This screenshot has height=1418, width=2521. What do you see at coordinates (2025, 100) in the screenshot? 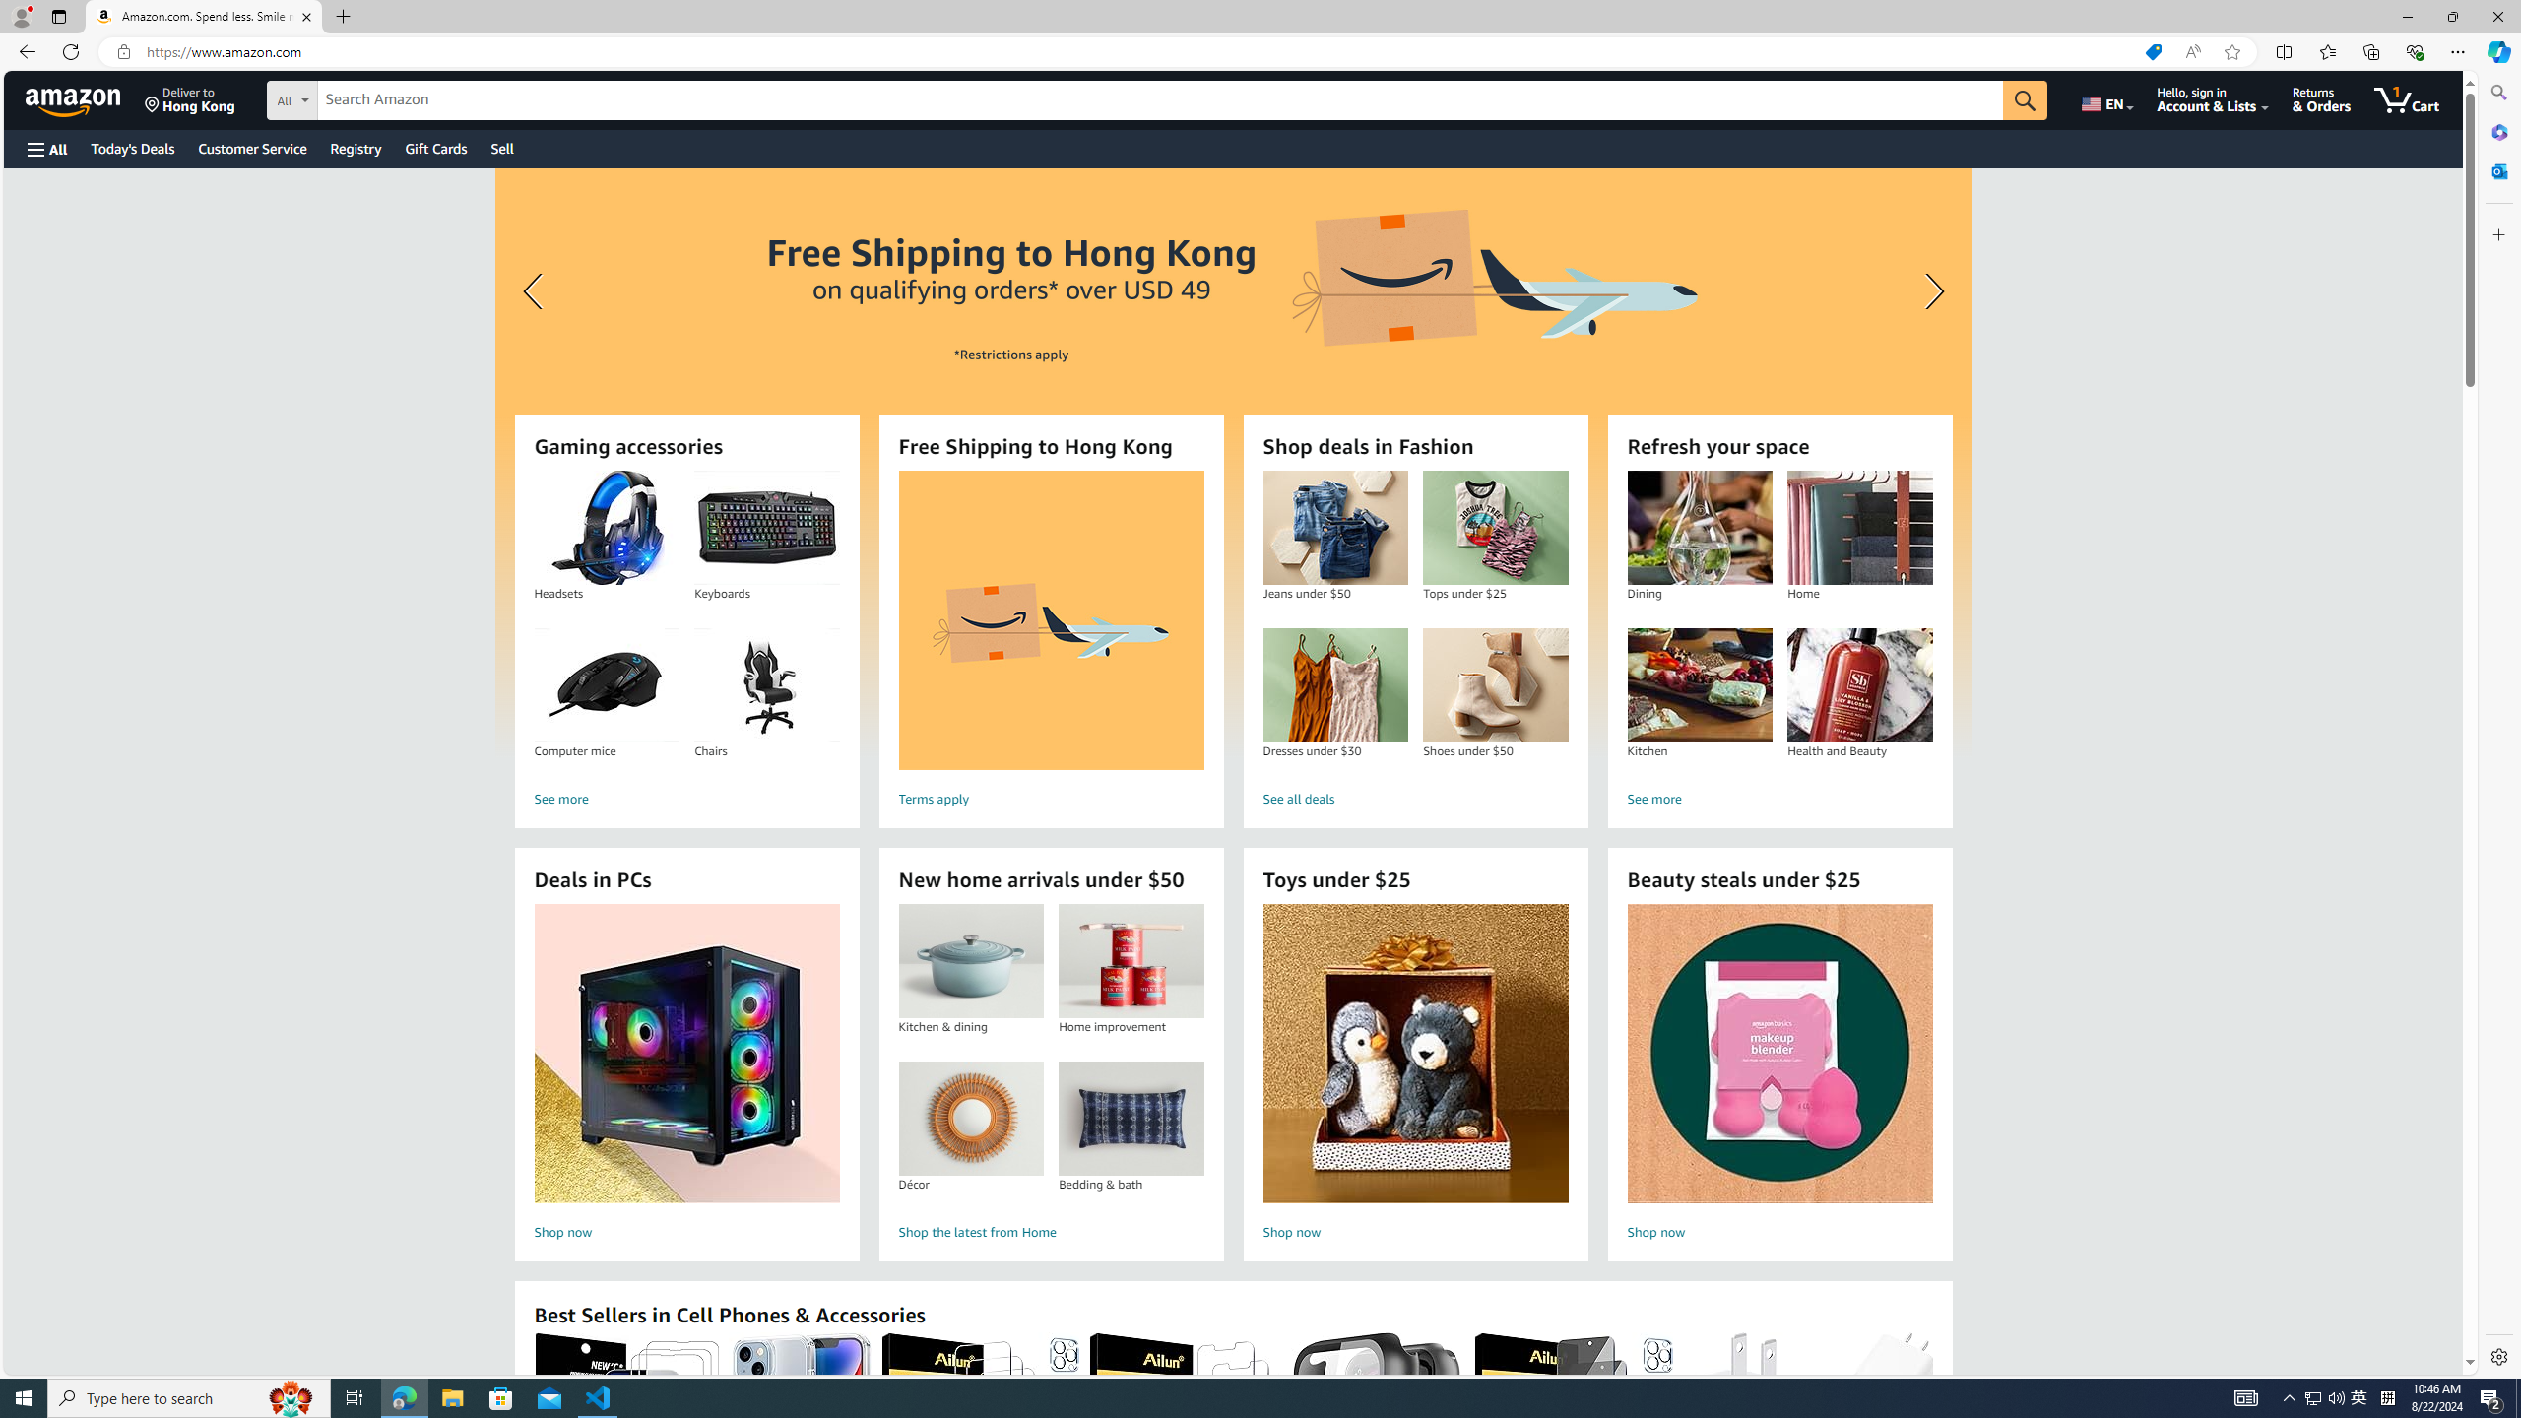
I see `Go` at bounding box center [2025, 100].